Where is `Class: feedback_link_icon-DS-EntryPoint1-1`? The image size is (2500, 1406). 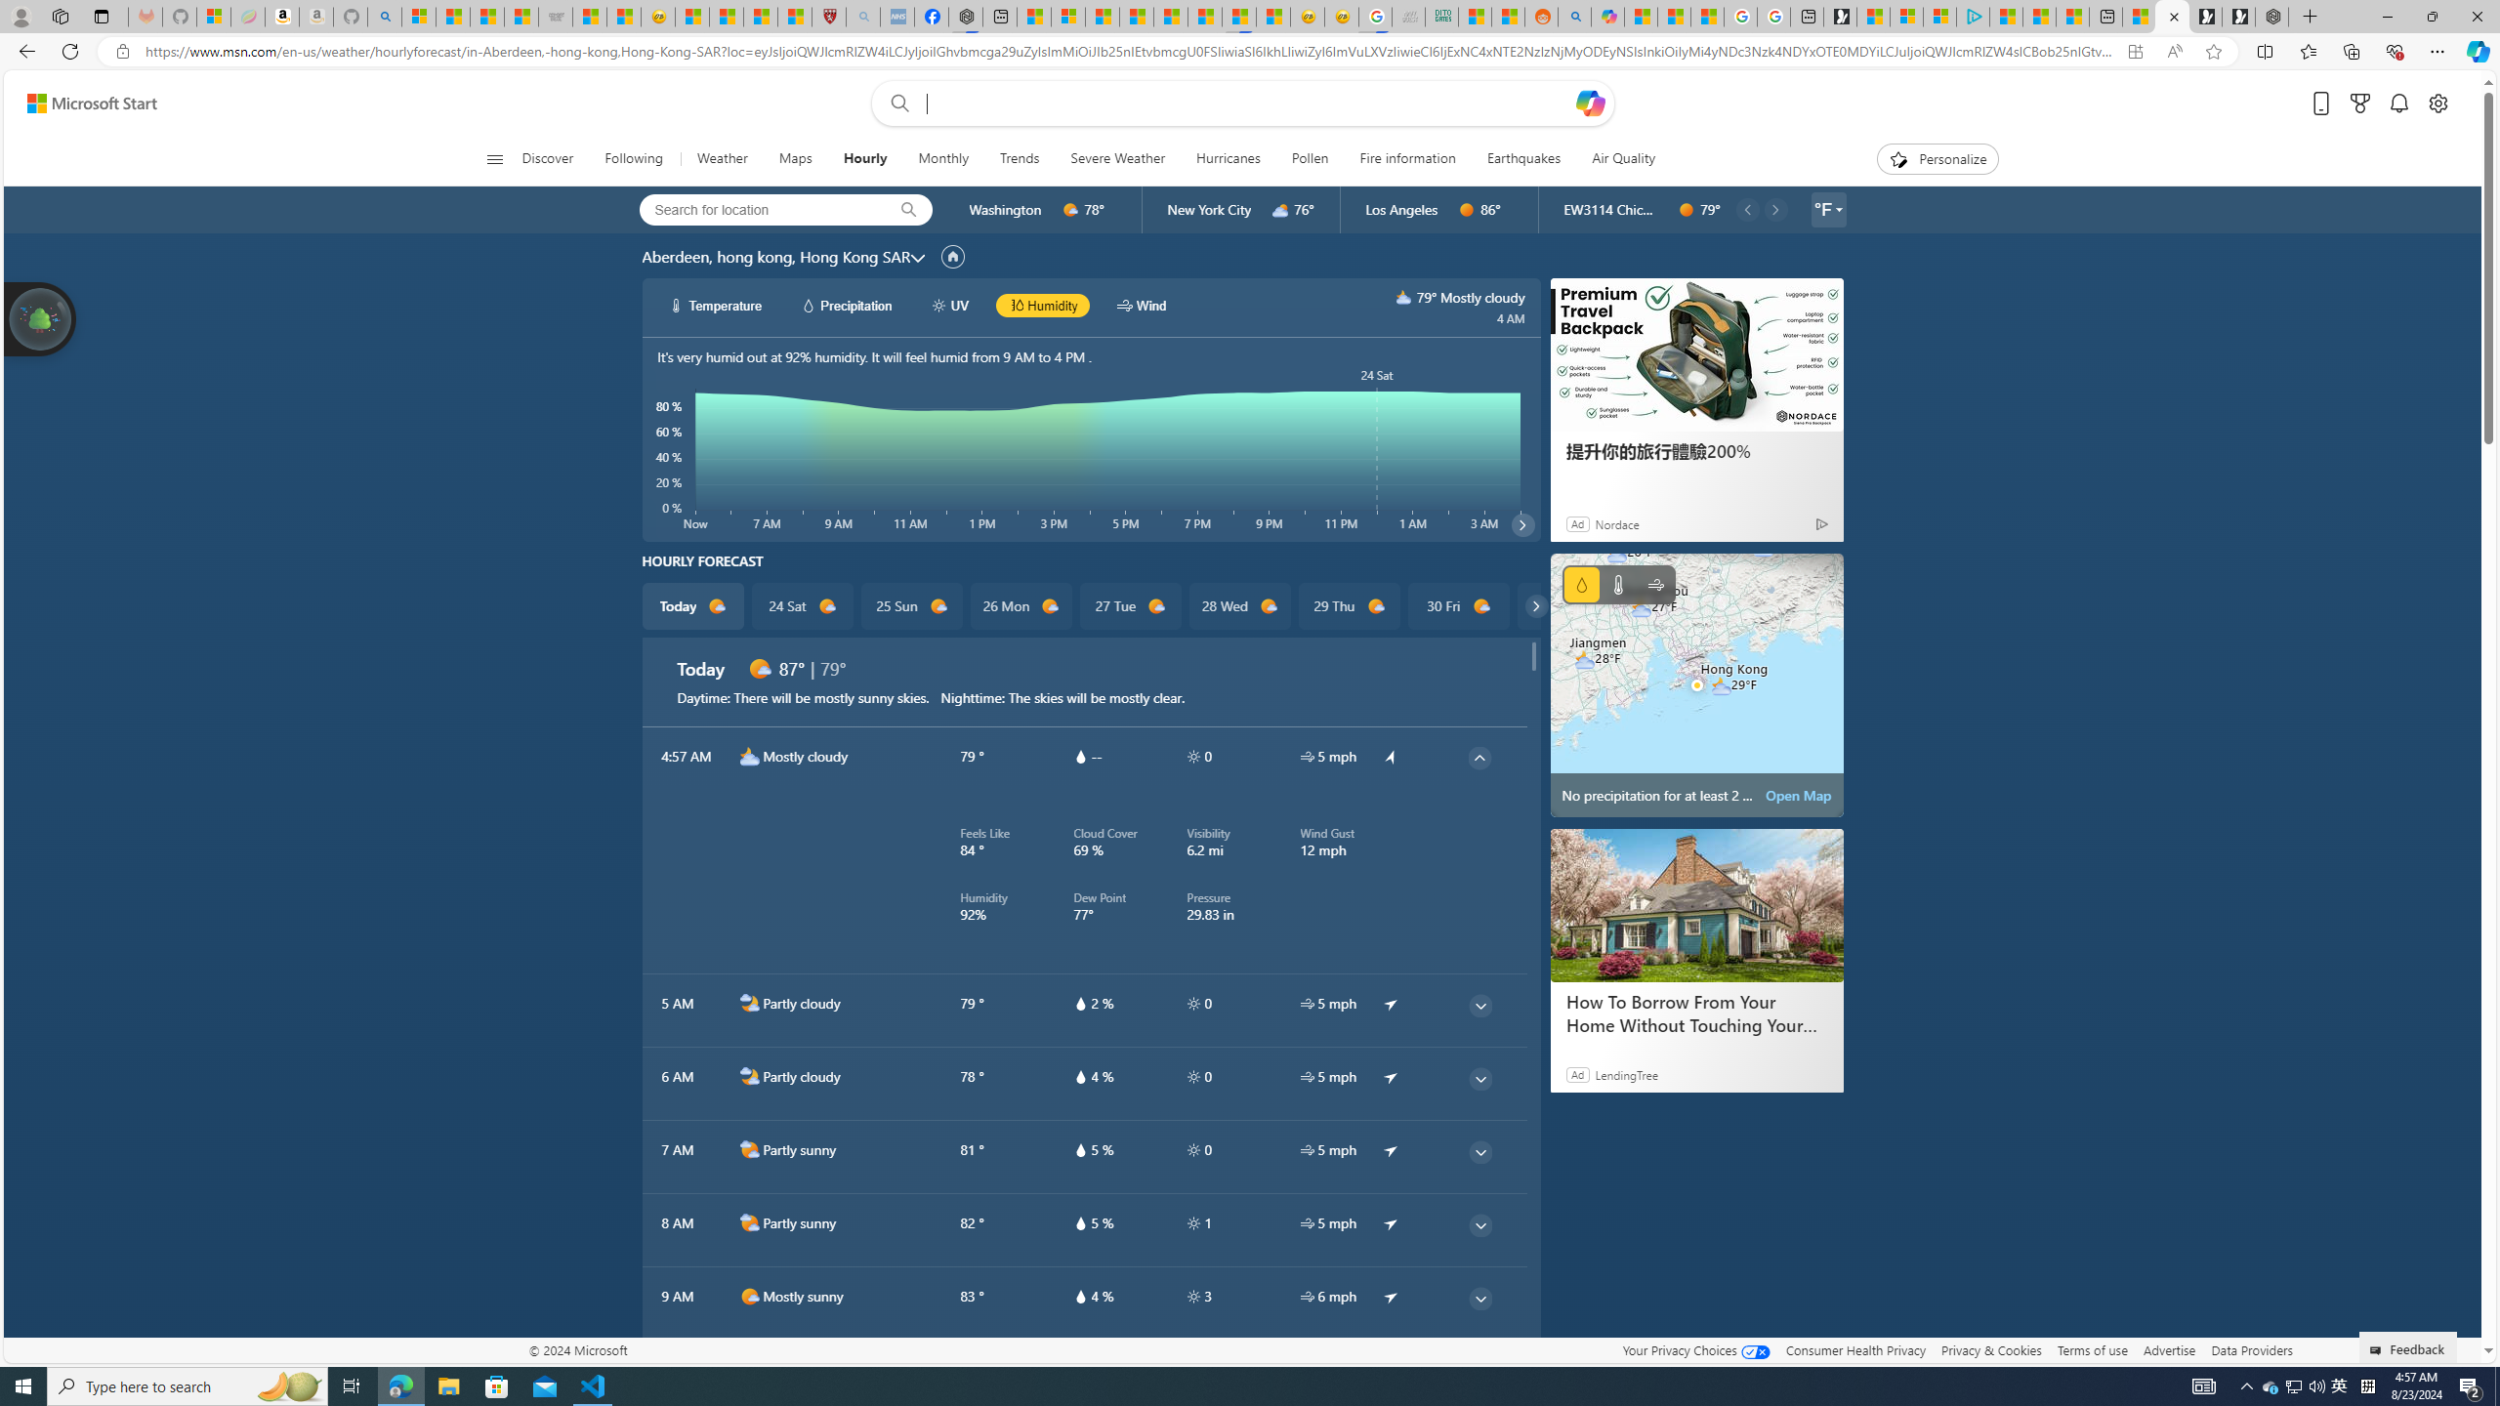
Class: feedback_link_icon-DS-EntryPoint1-1 is located at coordinates (2379, 1350).